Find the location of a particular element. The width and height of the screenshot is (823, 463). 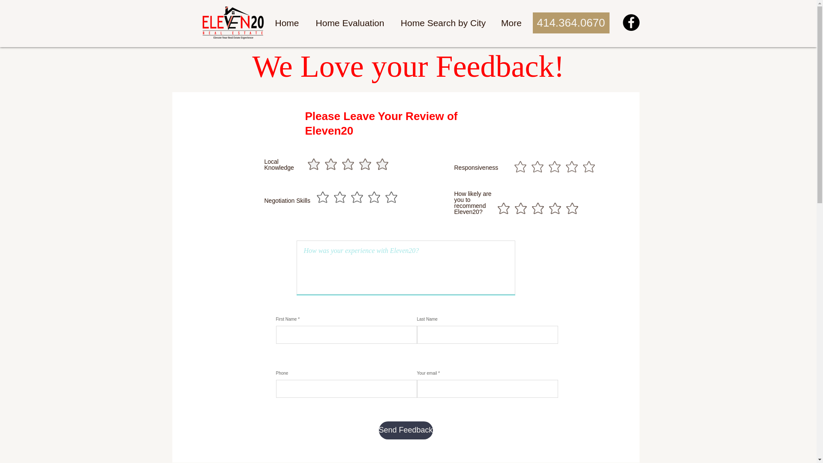

Home Evaluation is located at coordinates (350, 23).